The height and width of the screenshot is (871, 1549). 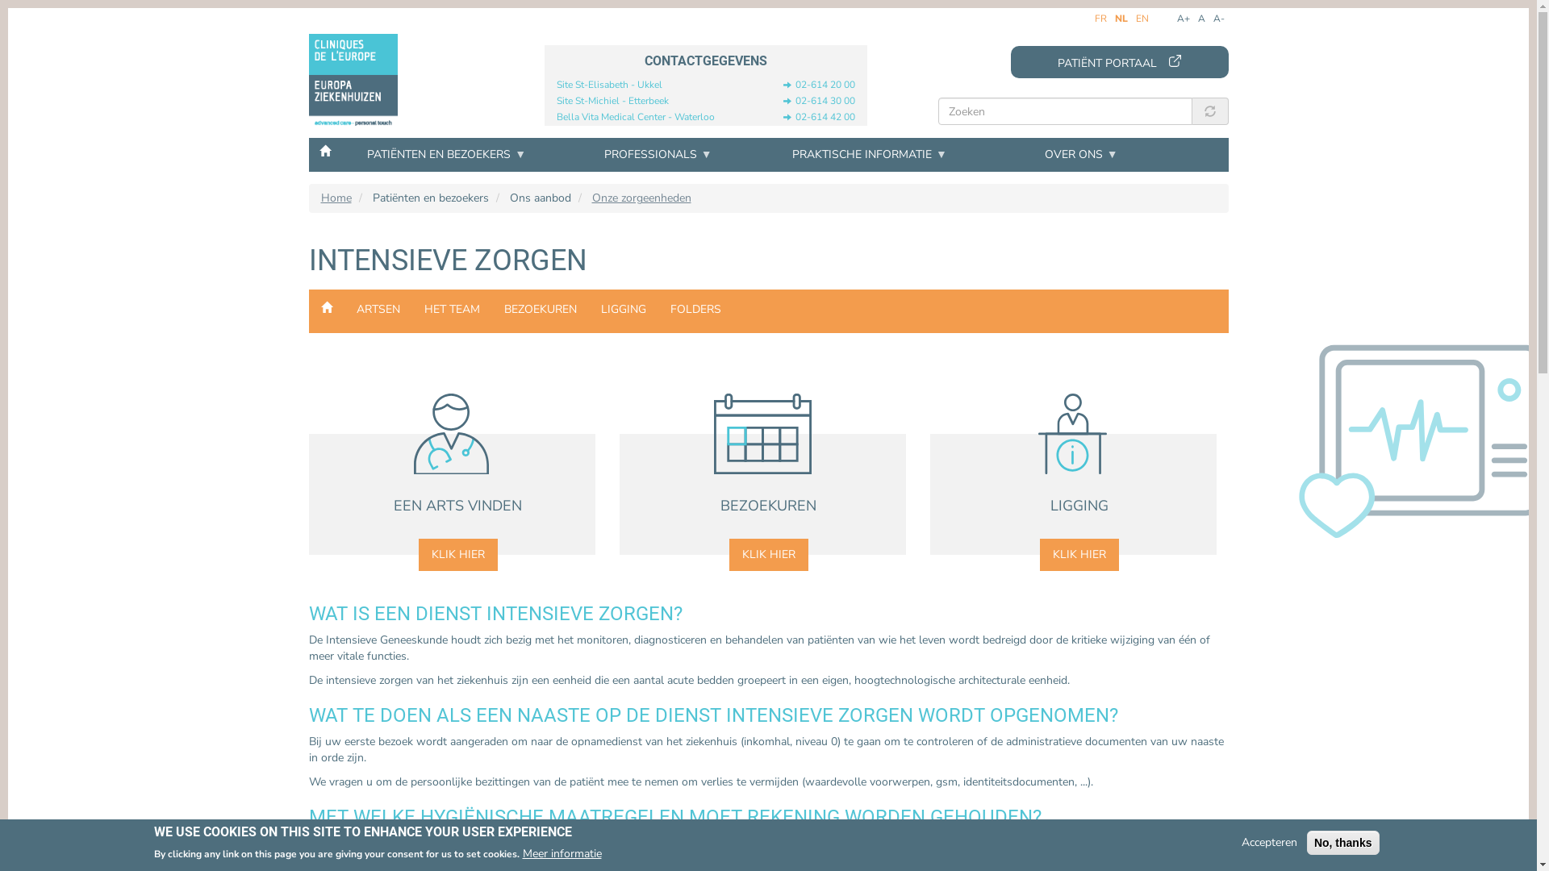 I want to click on ONZE MULTIDISCIPLINAIRE KLINIEKEN, so click(x=411, y=309).